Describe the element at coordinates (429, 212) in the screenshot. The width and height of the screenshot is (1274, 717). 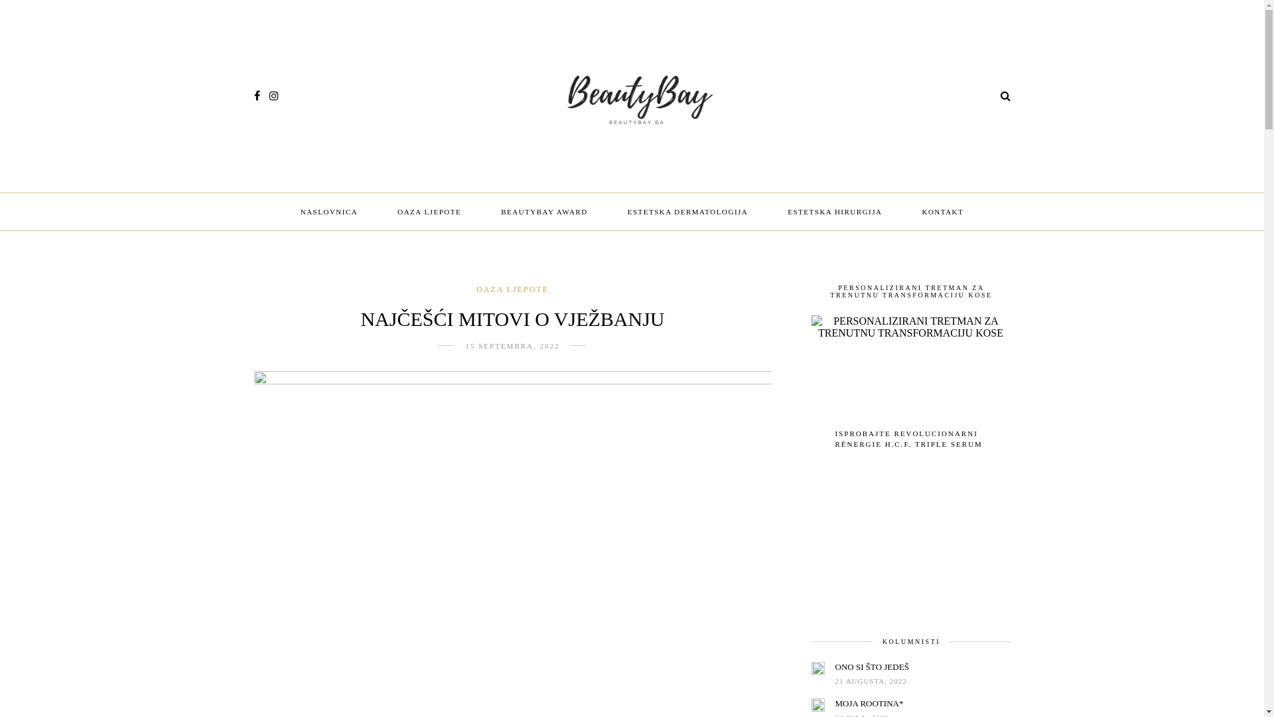
I see `OAZA LJEPOTE` at that location.